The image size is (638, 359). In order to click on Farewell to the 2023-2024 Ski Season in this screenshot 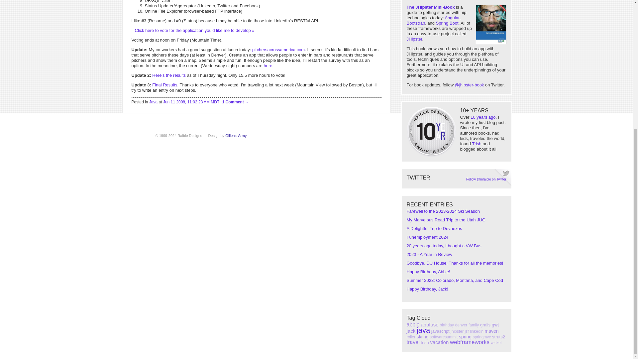, I will do `click(443, 211)`.